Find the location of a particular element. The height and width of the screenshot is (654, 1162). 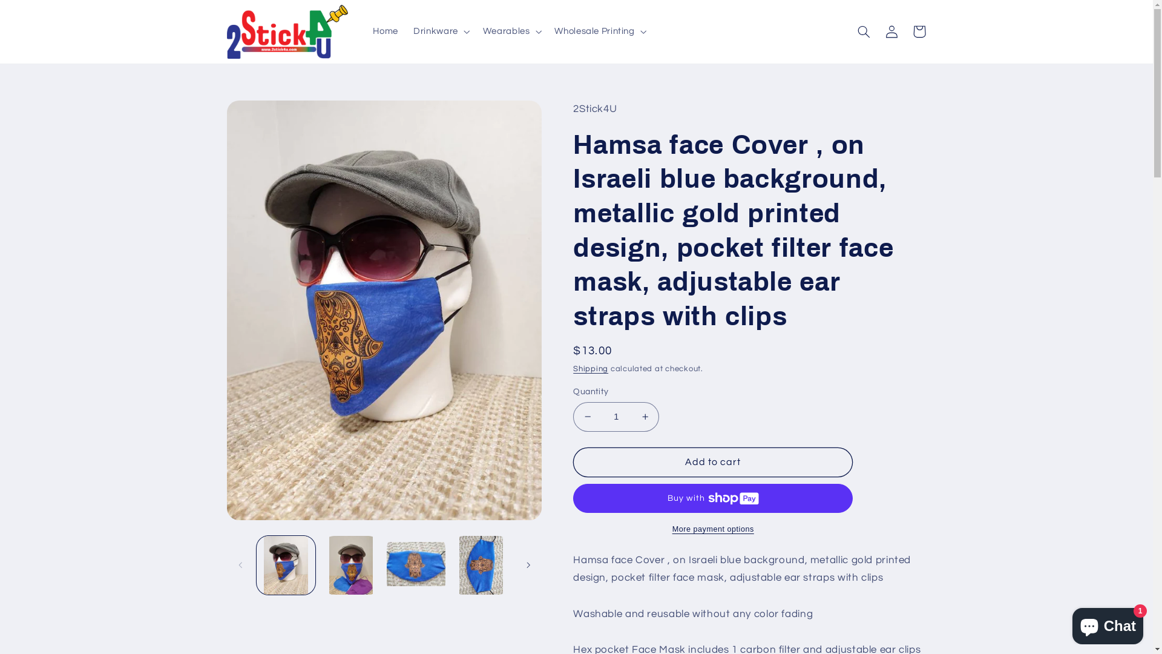

Shipping is located at coordinates (591, 369).